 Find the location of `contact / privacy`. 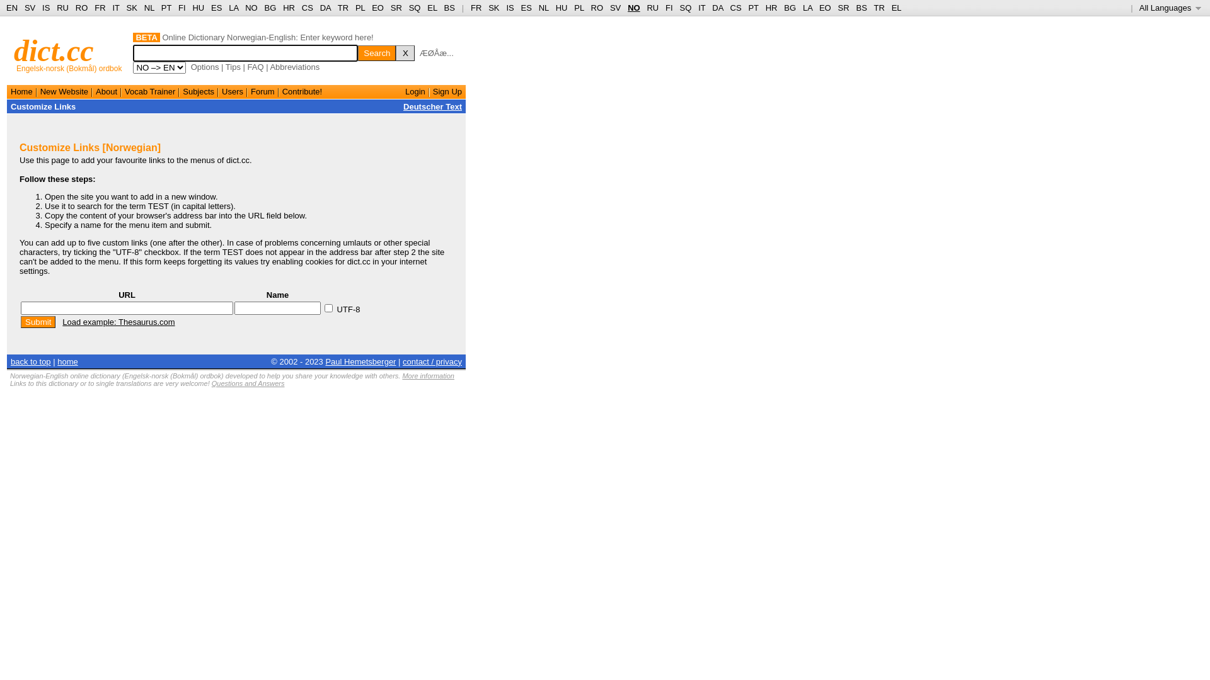

contact / privacy is located at coordinates (432, 361).